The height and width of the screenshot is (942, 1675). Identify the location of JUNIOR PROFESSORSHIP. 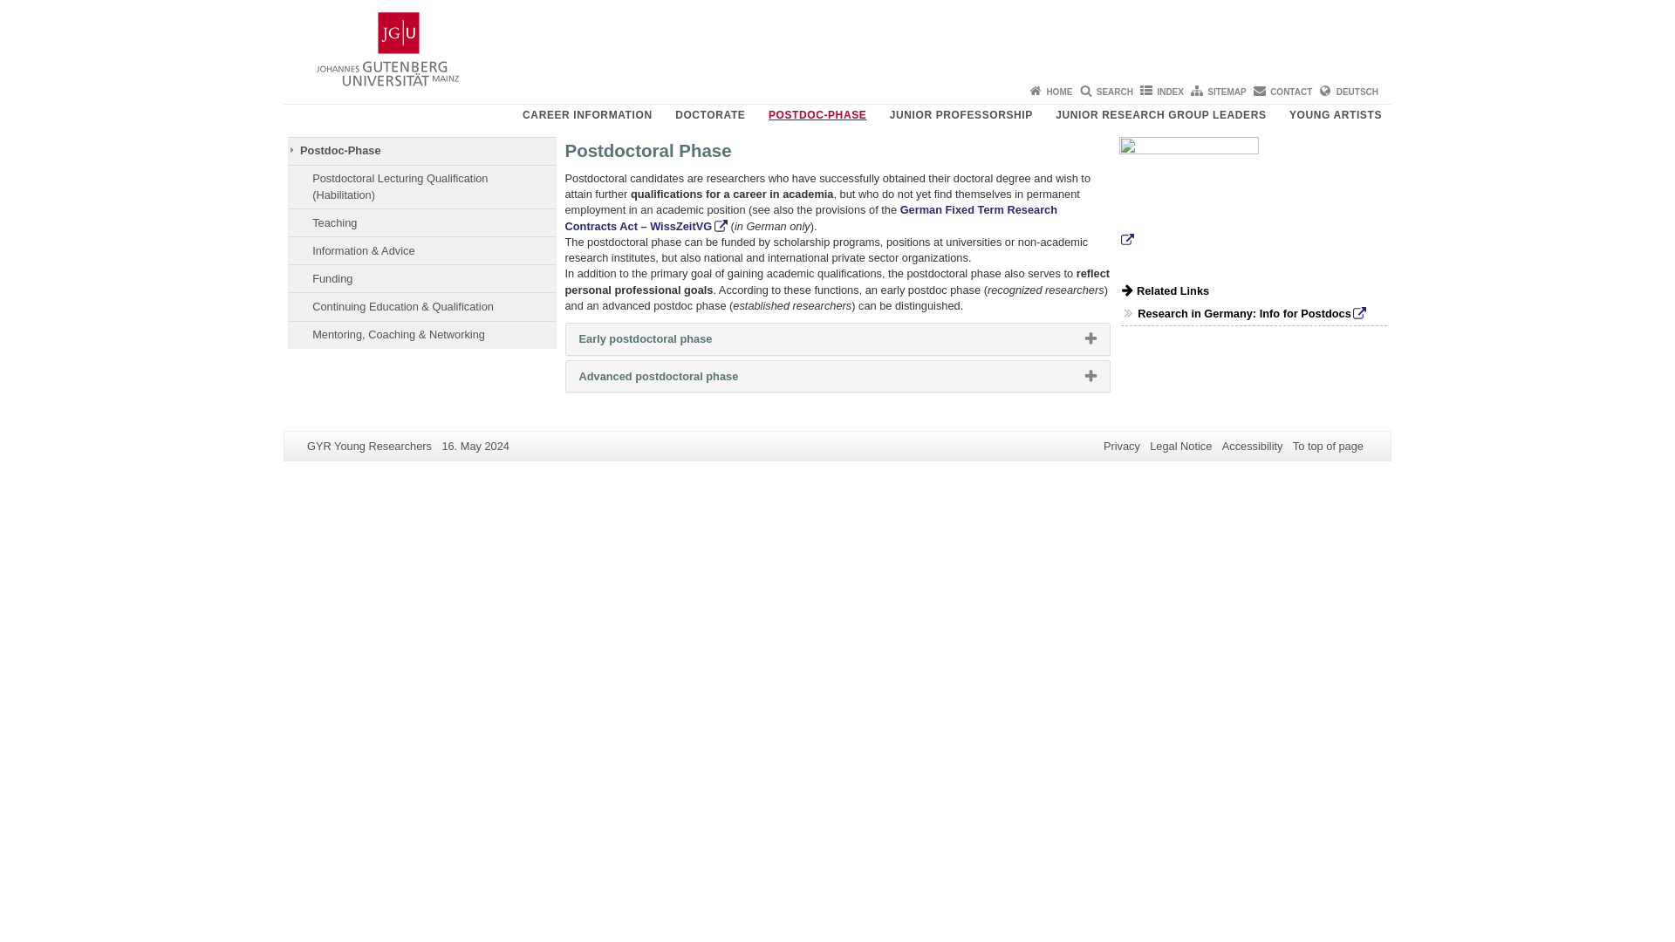
(961, 114).